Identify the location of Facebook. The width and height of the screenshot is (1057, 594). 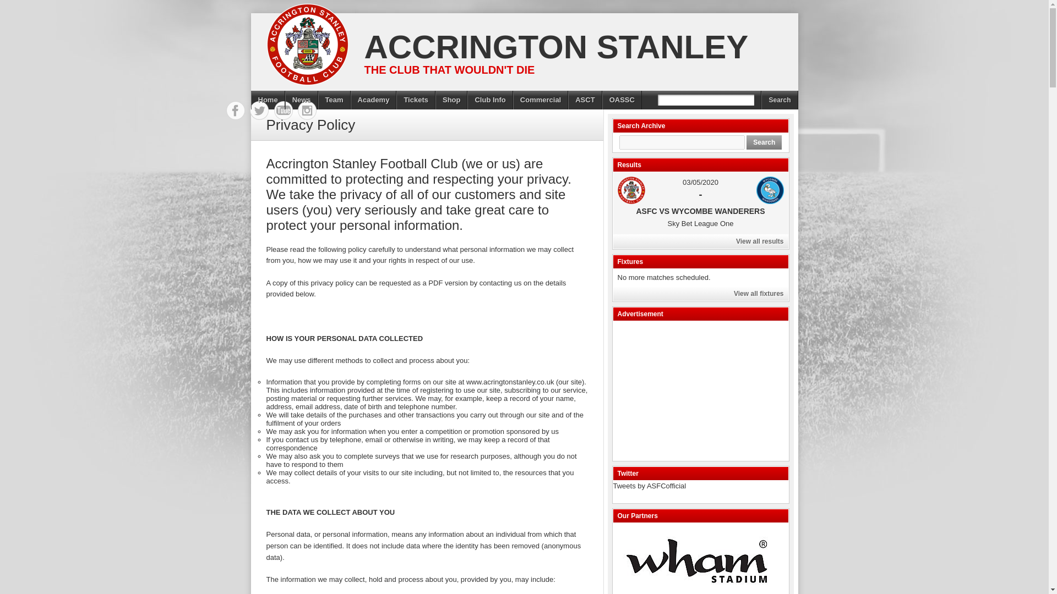
(236, 110).